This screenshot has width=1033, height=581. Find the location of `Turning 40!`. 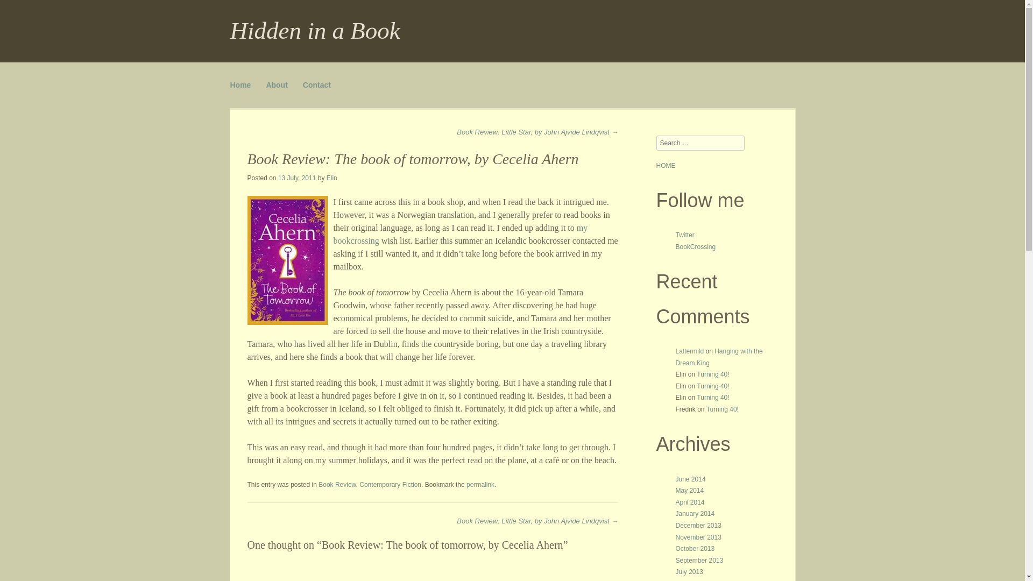

Turning 40! is located at coordinates (712, 386).